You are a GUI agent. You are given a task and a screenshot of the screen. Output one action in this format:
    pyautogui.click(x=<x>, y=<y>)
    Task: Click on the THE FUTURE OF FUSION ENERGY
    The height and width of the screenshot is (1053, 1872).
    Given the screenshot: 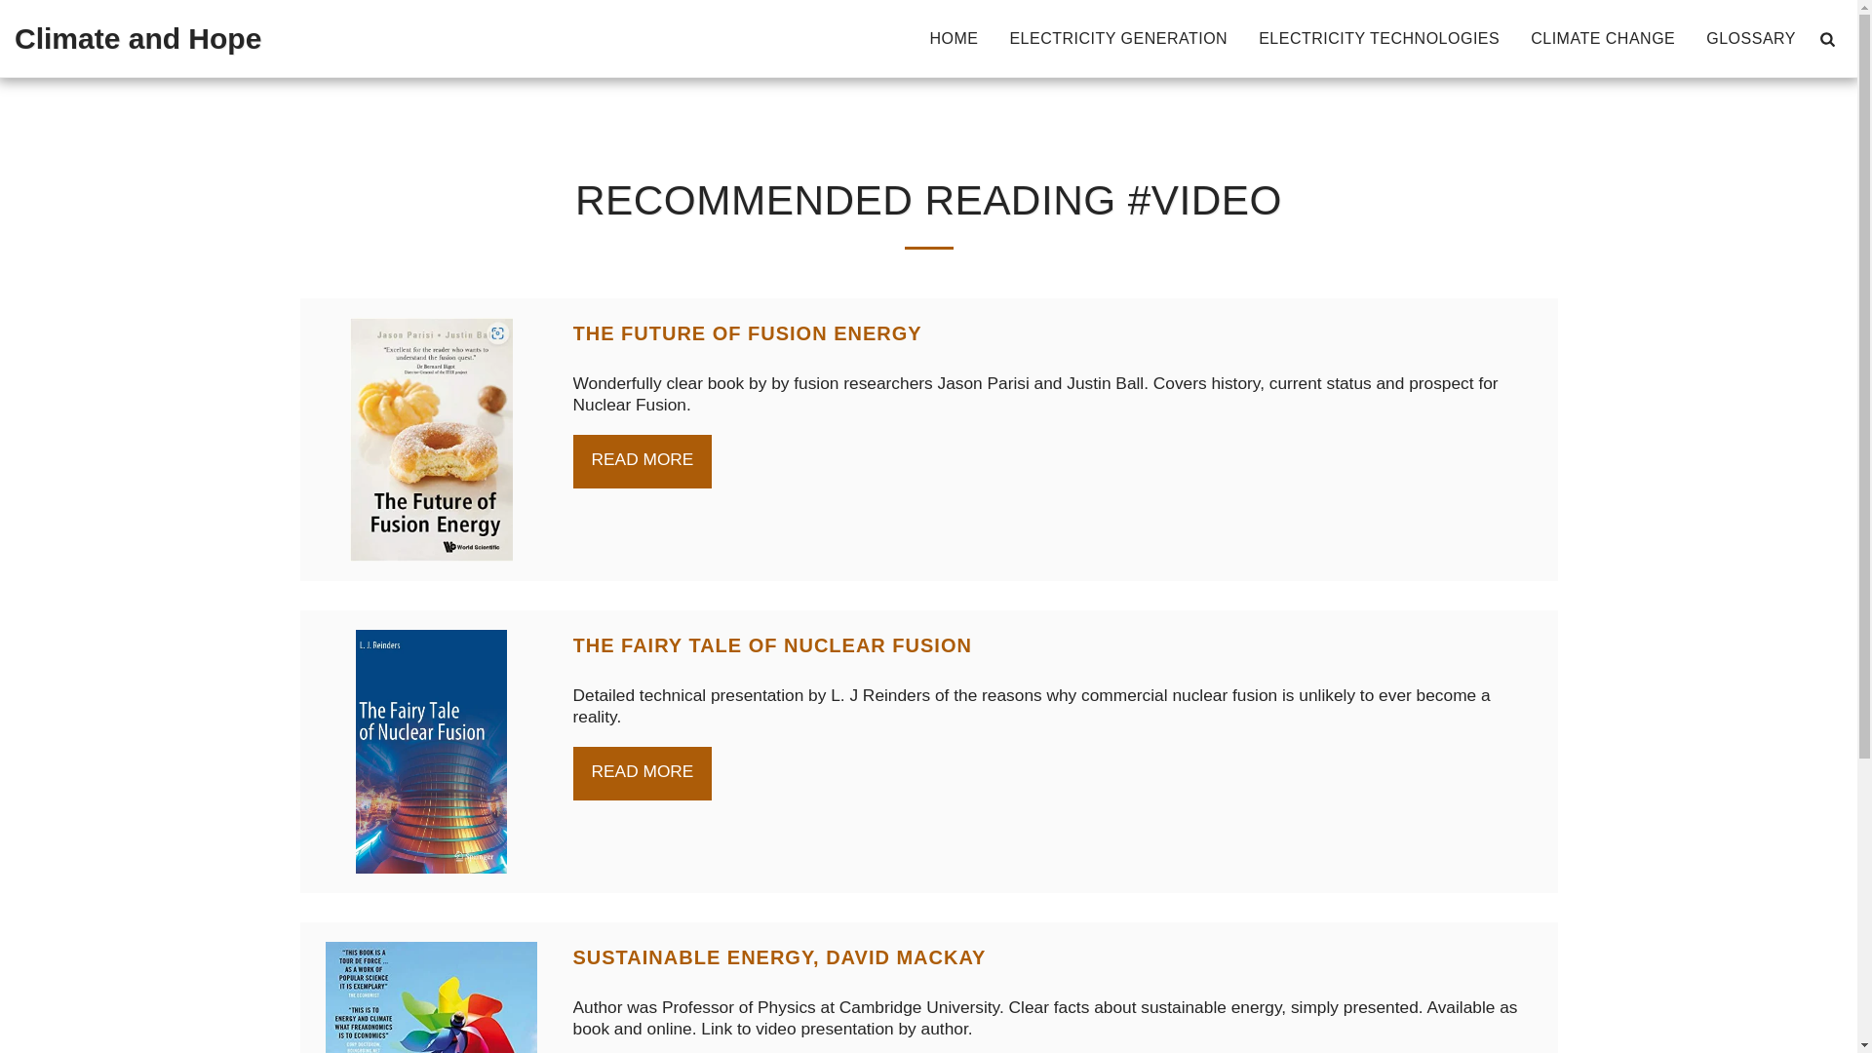 What is the action you would take?
    pyautogui.click(x=747, y=333)
    